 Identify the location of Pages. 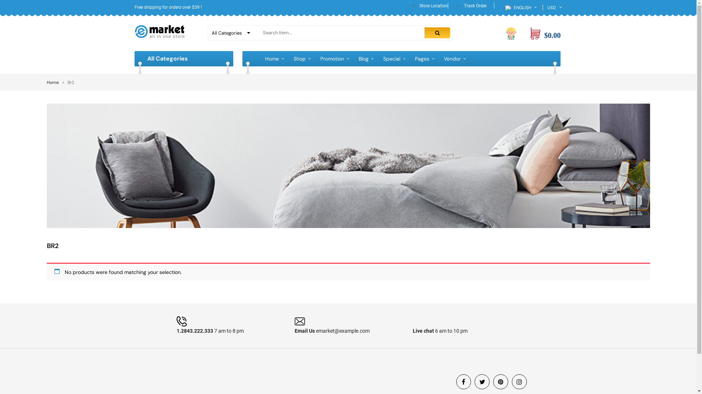
(422, 59).